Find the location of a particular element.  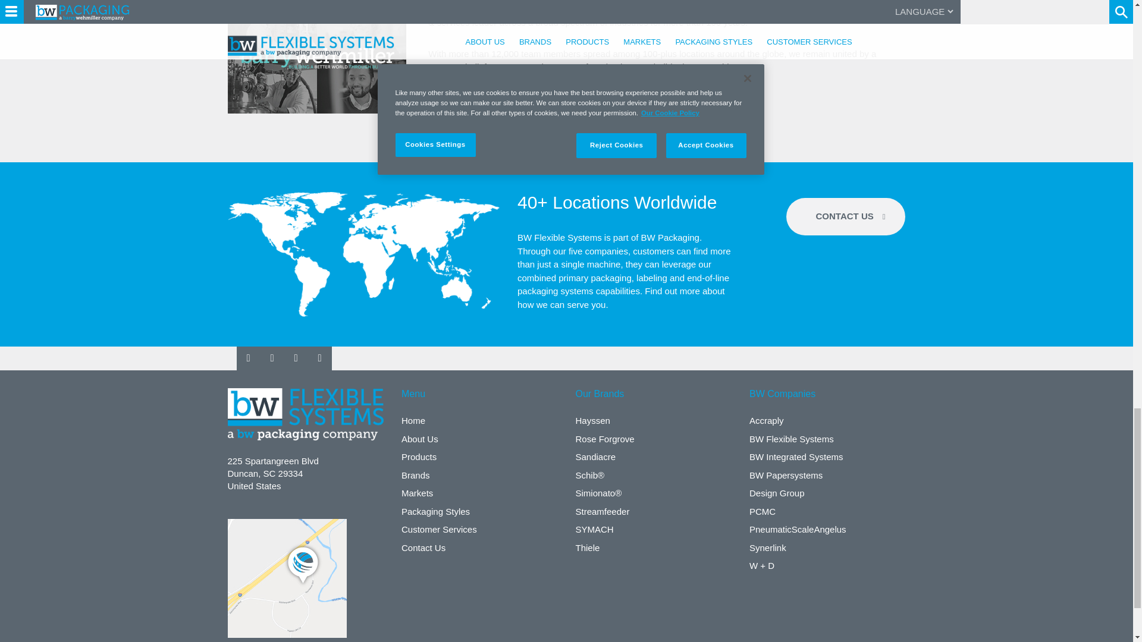

Click for map is located at coordinates (287, 578).